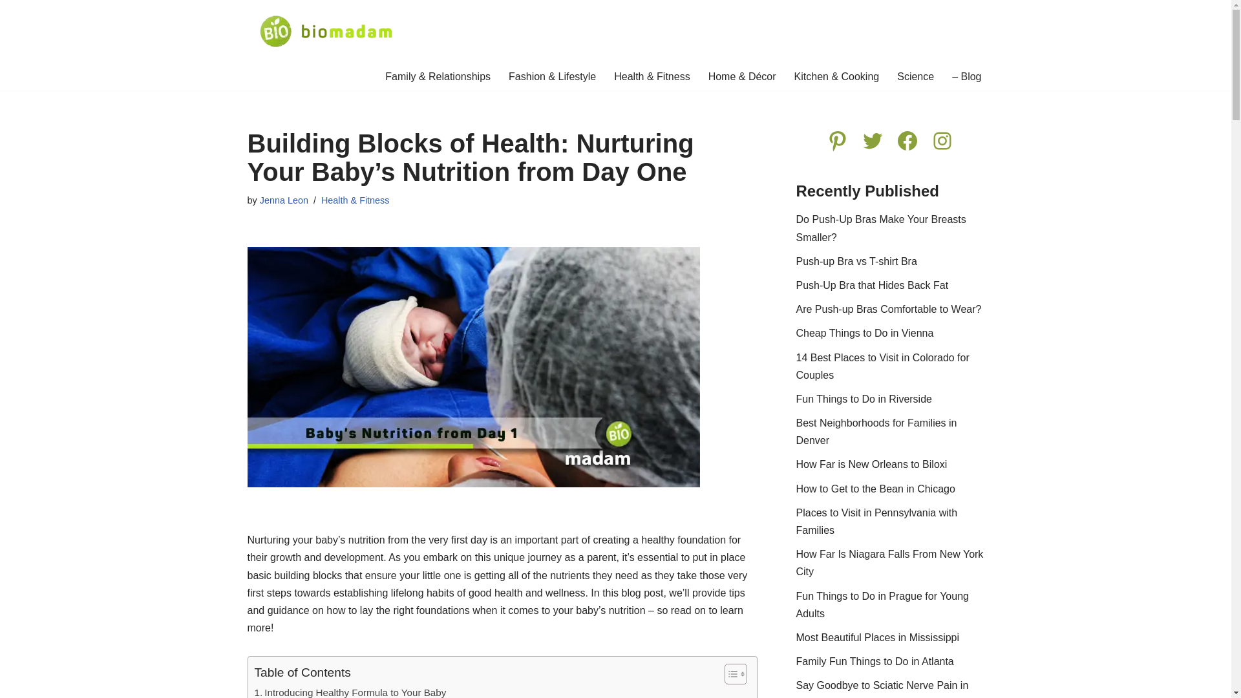 The height and width of the screenshot is (698, 1241). Describe the element at coordinates (10, 27) in the screenshot. I see `Skip to content` at that location.